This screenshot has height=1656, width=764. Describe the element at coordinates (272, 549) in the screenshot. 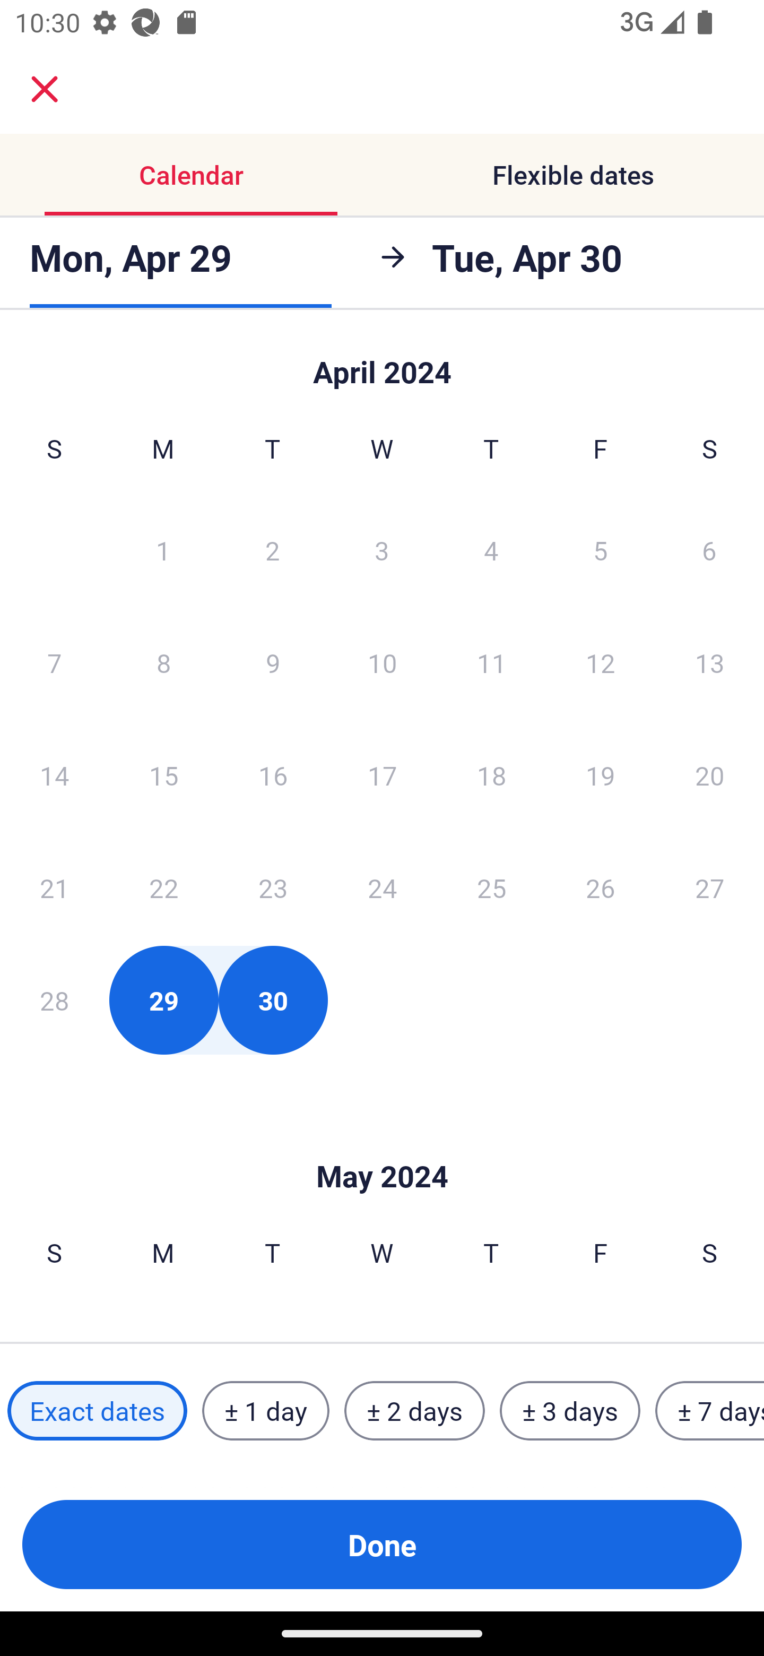

I see `2 Tuesday, April 2, 2024` at that location.